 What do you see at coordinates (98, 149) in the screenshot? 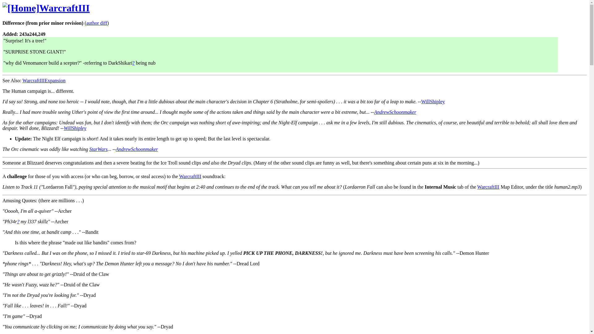
I see `StarWars` at bounding box center [98, 149].